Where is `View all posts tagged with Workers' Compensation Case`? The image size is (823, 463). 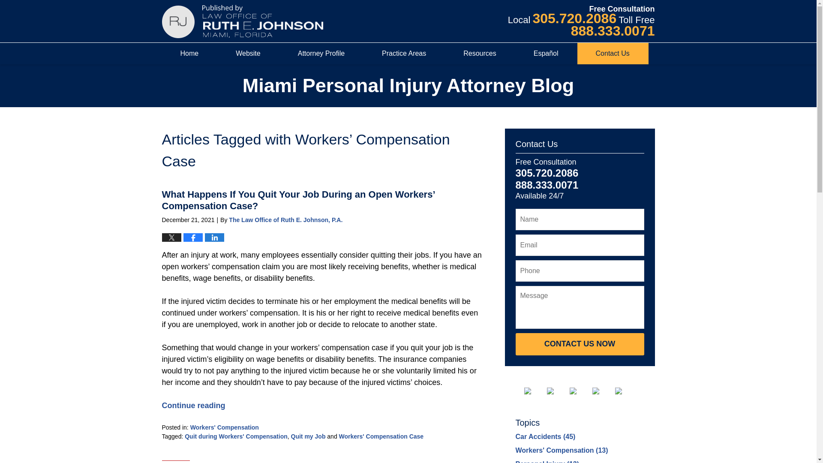
View all posts tagged with Workers' Compensation Case is located at coordinates (381, 436).